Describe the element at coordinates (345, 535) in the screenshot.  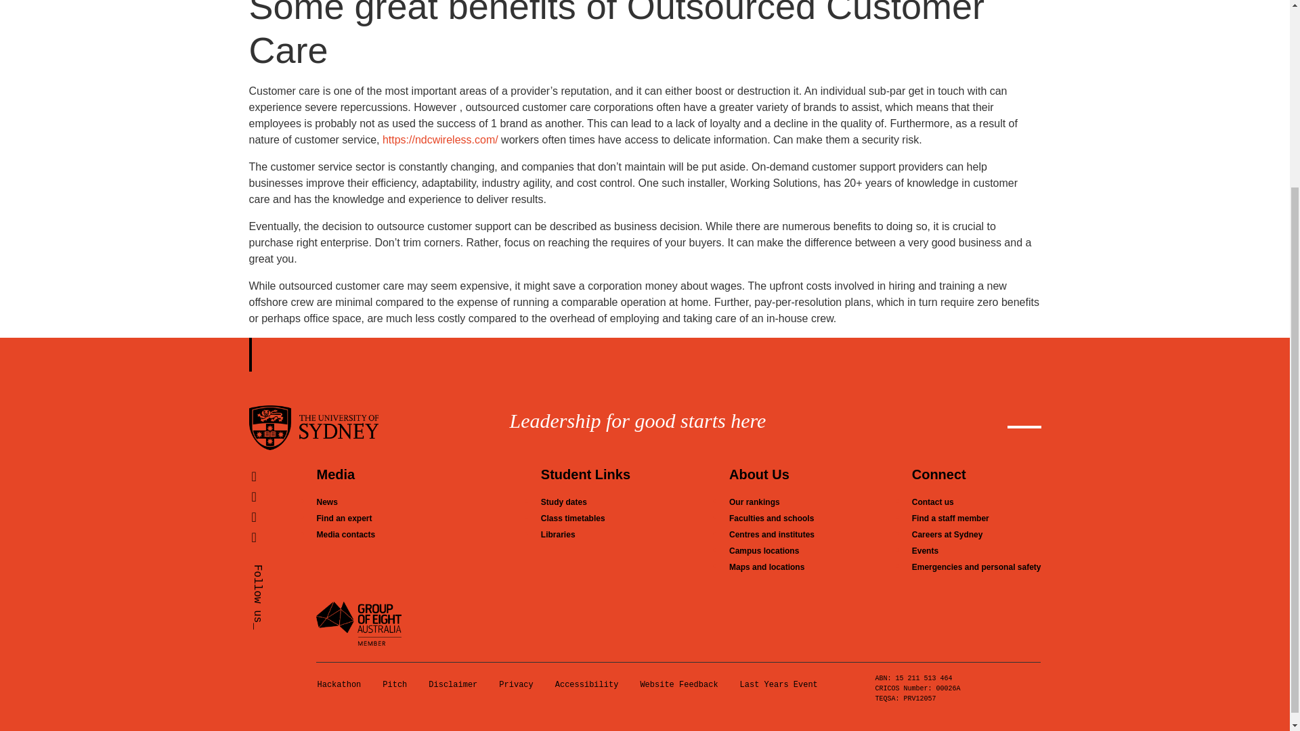
I see `Media contacts` at that location.